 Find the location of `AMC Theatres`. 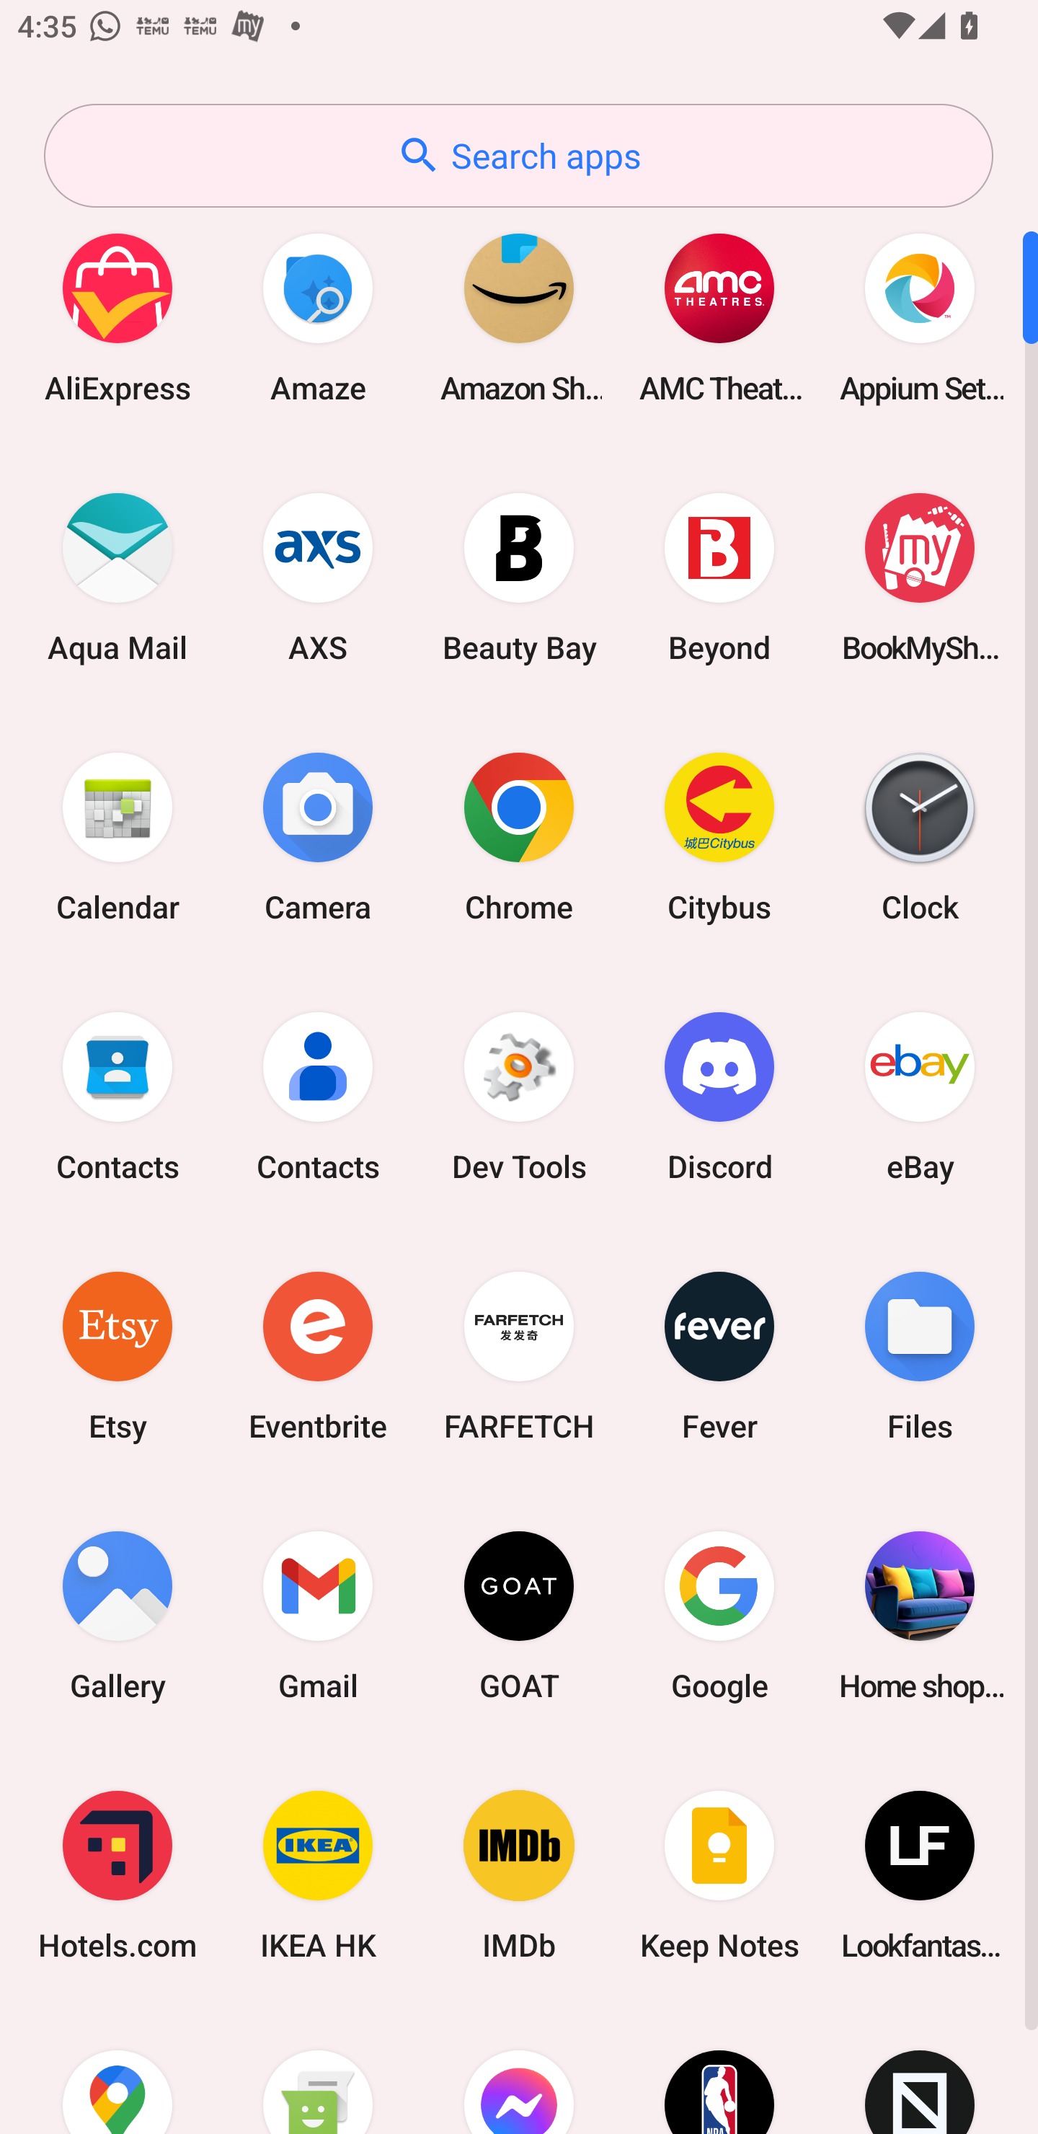

AMC Theatres is located at coordinates (719, 317).